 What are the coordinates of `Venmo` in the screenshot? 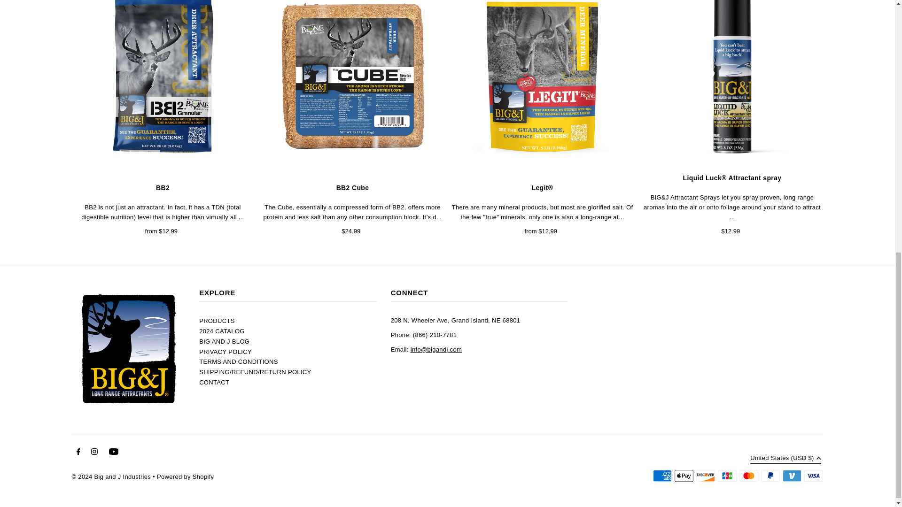 It's located at (792, 476).